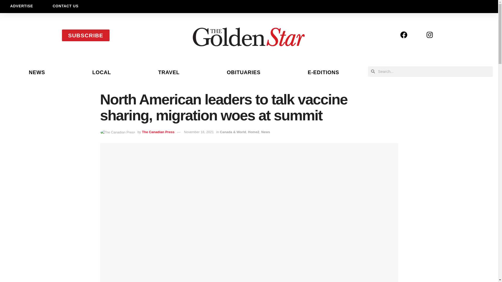 The height and width of the screenshot is (282, 502). What do you see at coordinates (65, 6) in the screenshot?
I see `CONTACT US` at bounding box center [65, 6].